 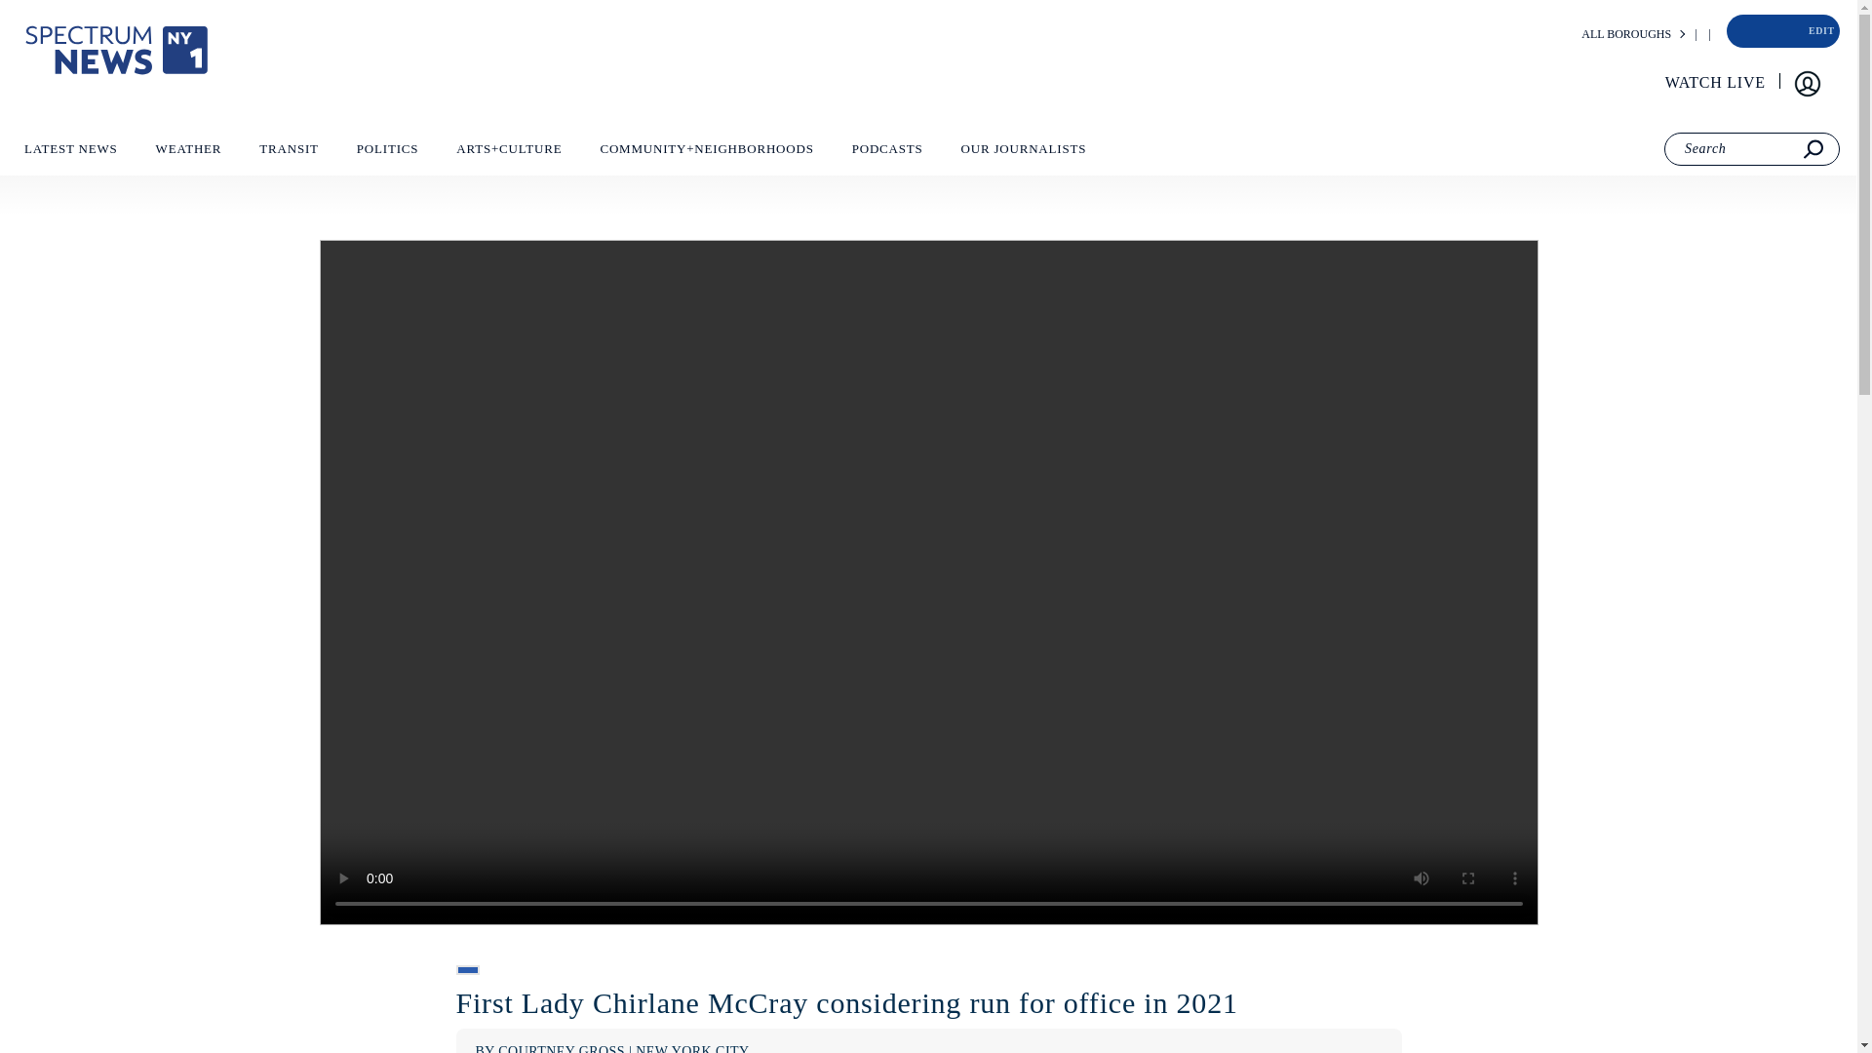 What do you see at coordinates (1716, 82) in the screenshot?
I see `WATCH LIVE` at bounding box center [1716, 82].